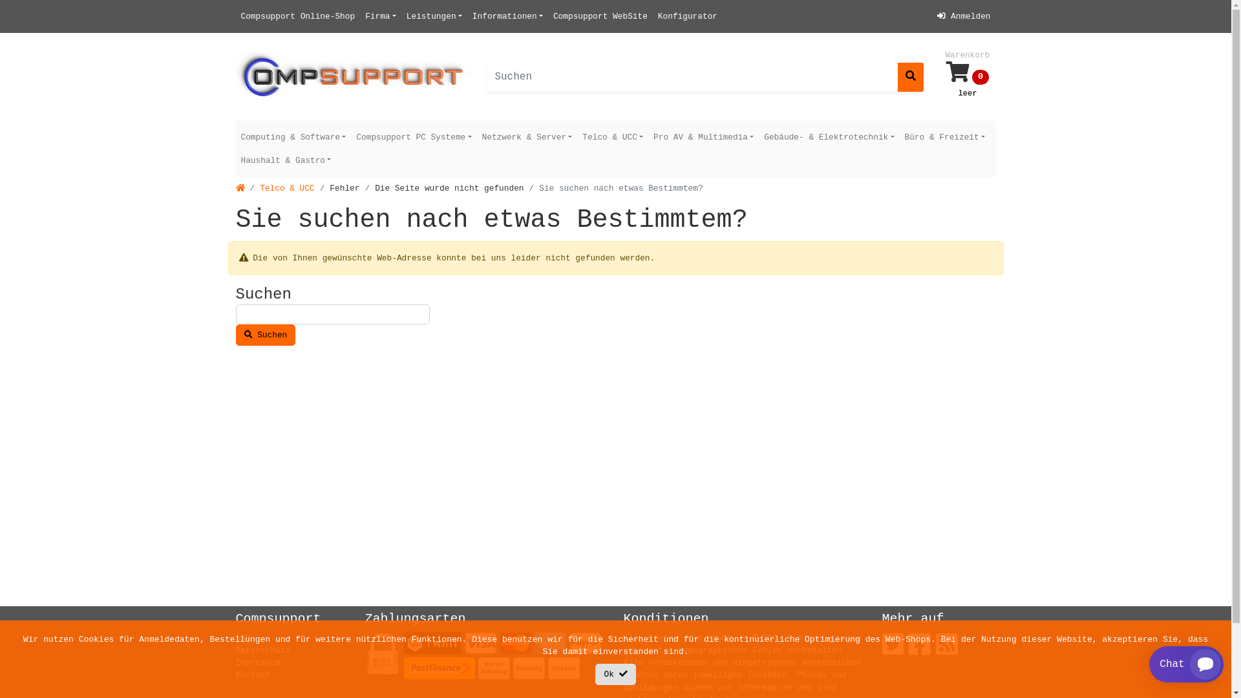 This screenshot has width=1241, height=698. Describe the element at coordinates (964, 17) in the screenshot. I see `Anmelden` at that location.